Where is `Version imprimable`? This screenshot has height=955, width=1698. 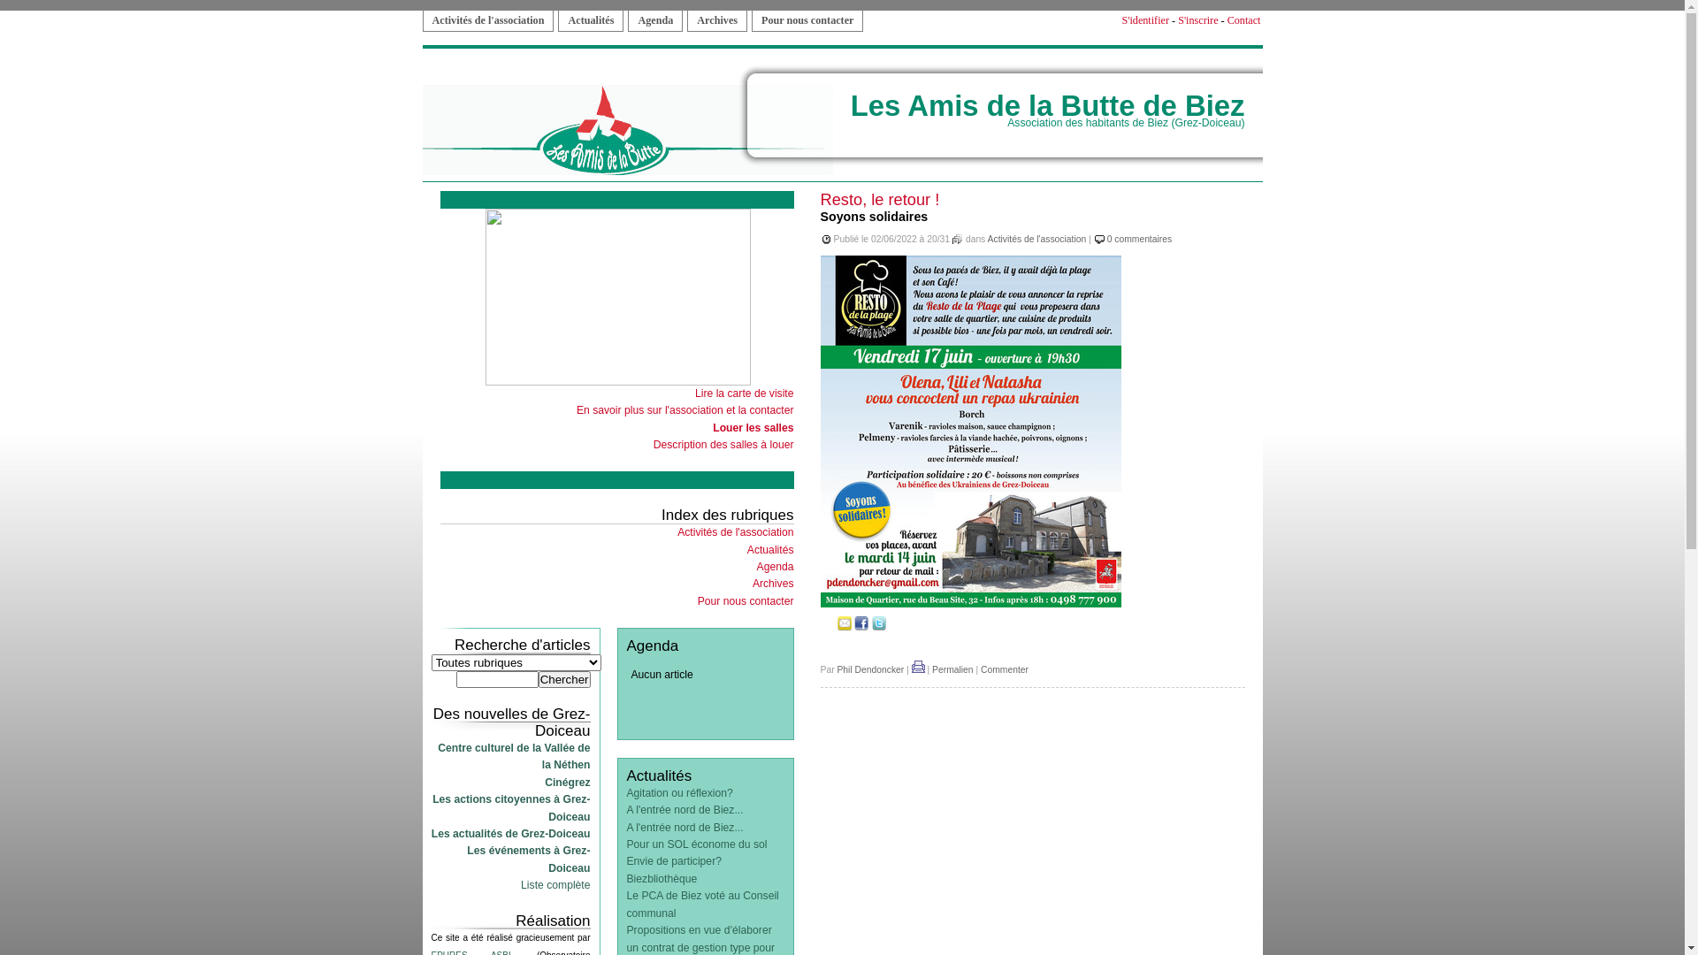
Version imprimable is located at coordinates (918, 670).